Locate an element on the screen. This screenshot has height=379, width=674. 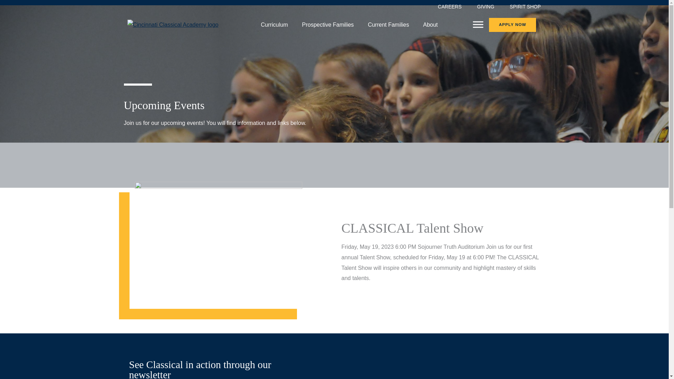
Prospective Families is located at coordinates (328, 25).